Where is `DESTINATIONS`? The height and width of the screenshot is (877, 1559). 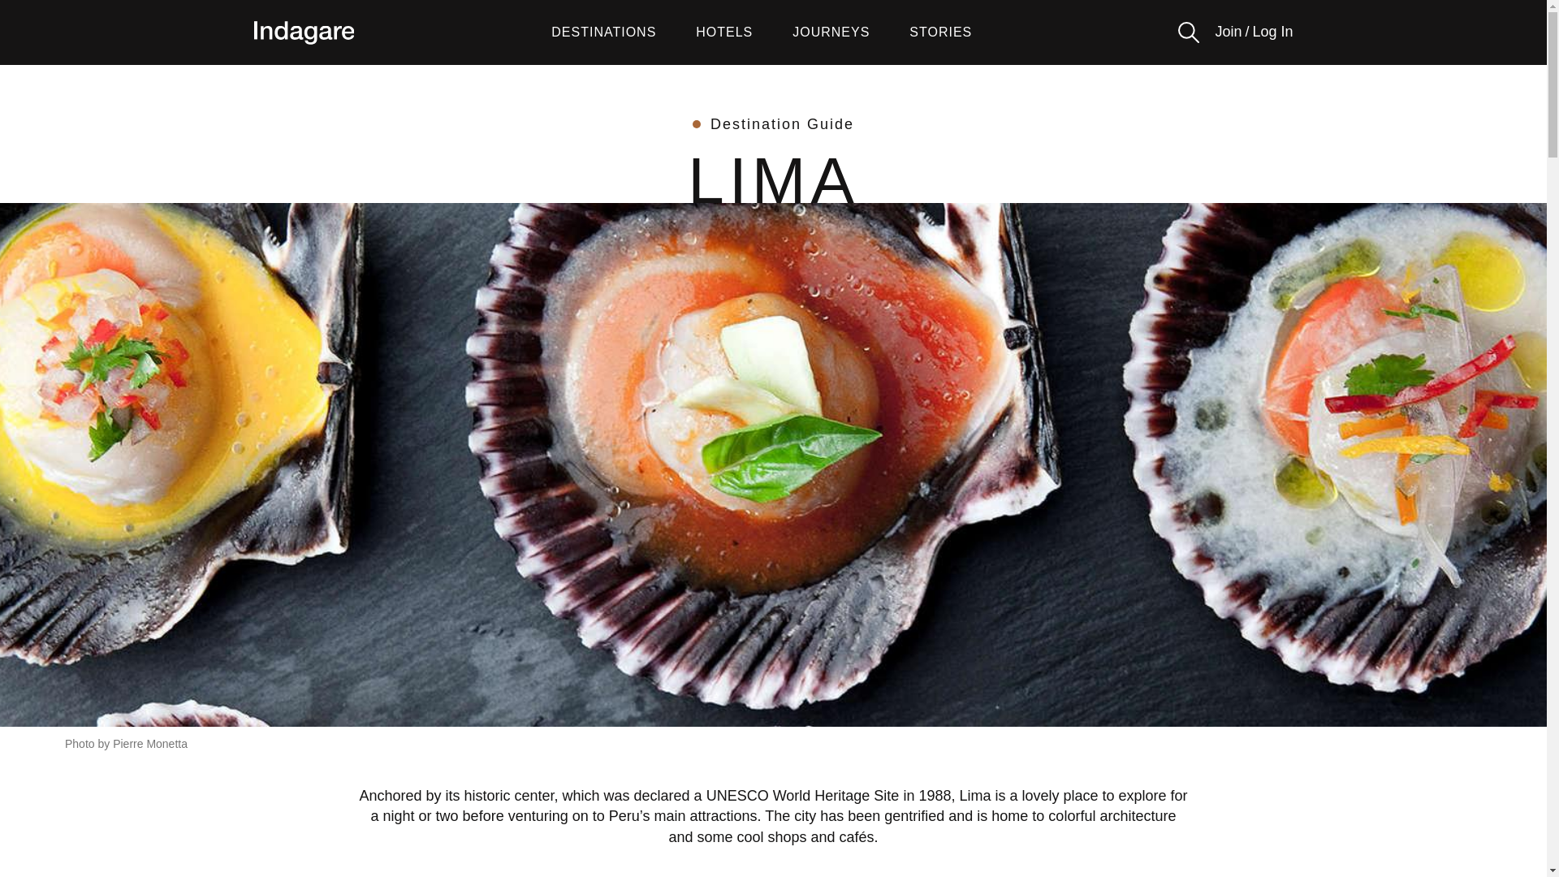 DESTINATIONS is located at coordinates (604, 32).